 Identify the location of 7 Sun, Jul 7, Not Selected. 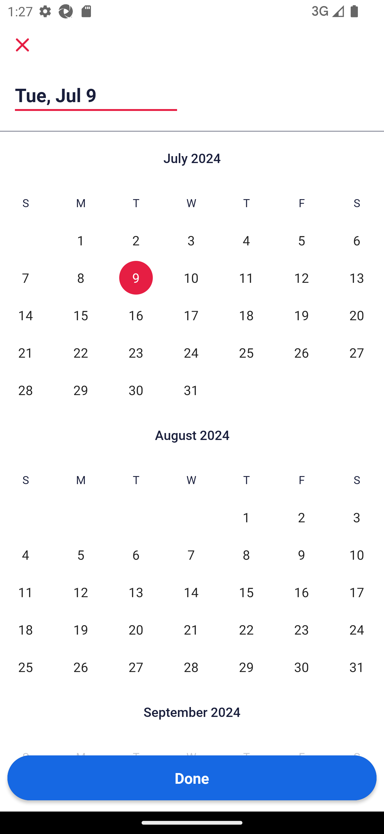
(25, 277).